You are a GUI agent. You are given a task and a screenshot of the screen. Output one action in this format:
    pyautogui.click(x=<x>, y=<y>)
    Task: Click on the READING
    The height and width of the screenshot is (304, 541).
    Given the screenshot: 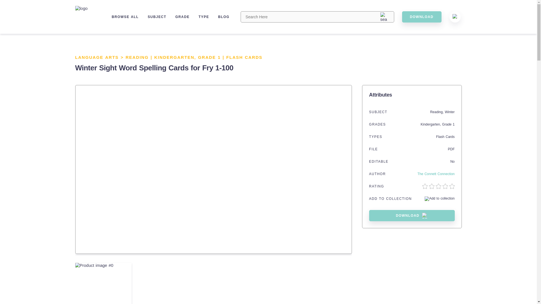 What is the action you would take?
    pyautogui.click(x=137, y=57)
    